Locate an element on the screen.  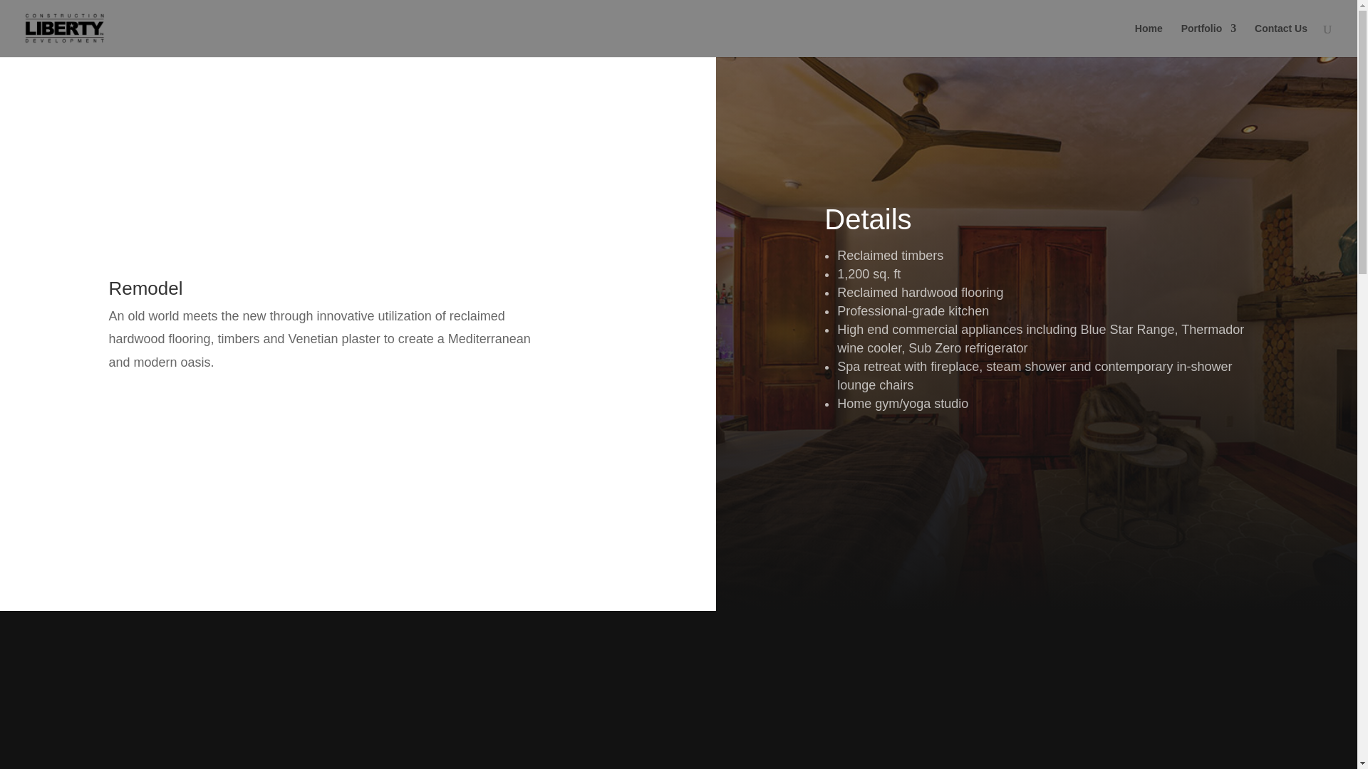
Home is located at coordinates (1149, 40).